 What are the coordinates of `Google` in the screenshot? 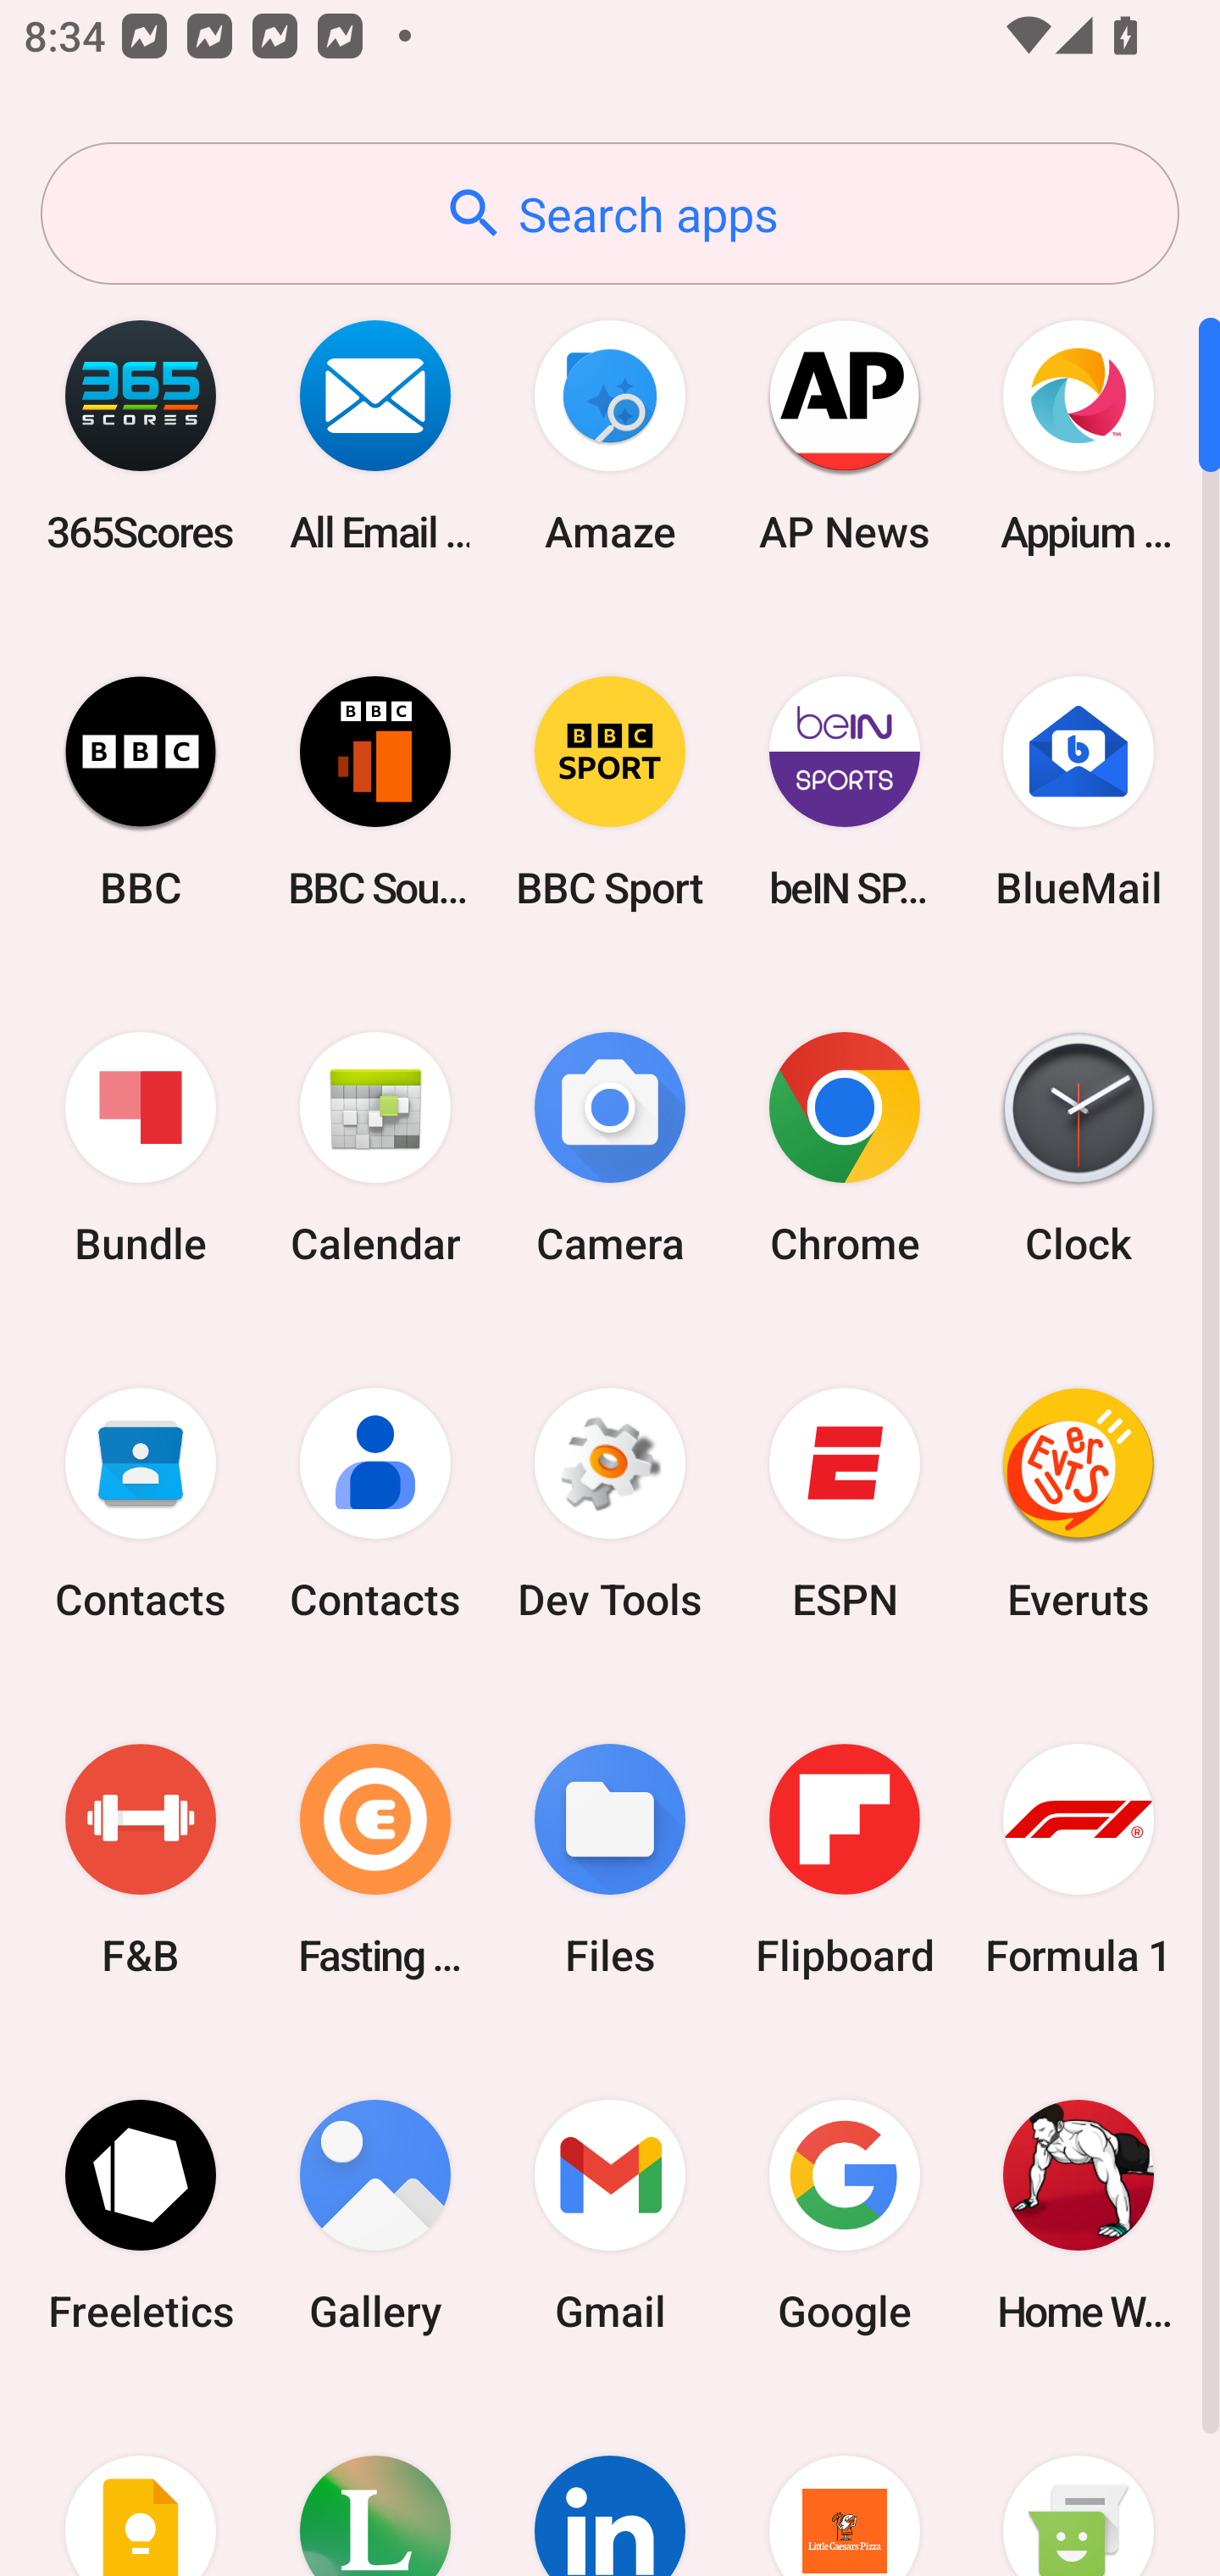 It's located at (844, 2215).